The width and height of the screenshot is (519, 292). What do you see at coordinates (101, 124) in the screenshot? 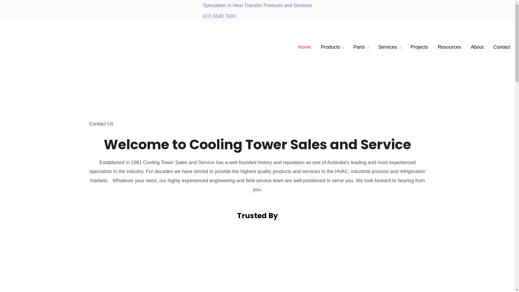
I see `Contact Us` at bounding box center [101, 124].